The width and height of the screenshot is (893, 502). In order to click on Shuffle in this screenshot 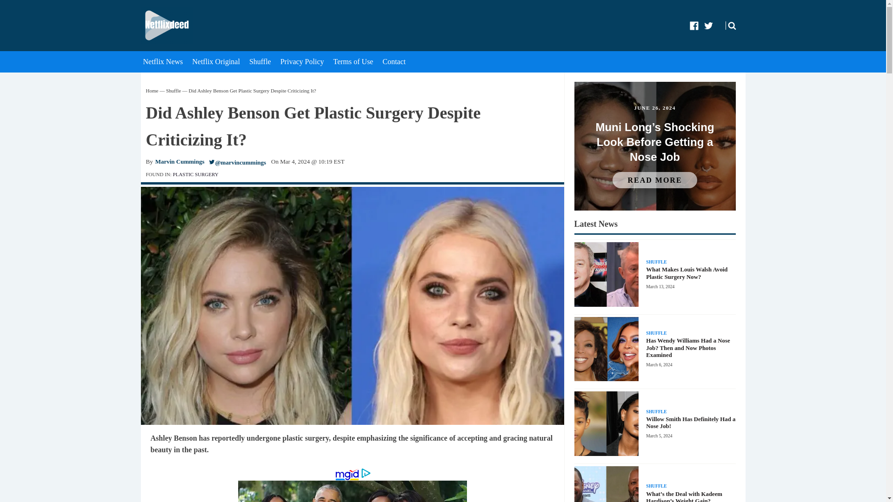, I will do `click(173, 90)`.